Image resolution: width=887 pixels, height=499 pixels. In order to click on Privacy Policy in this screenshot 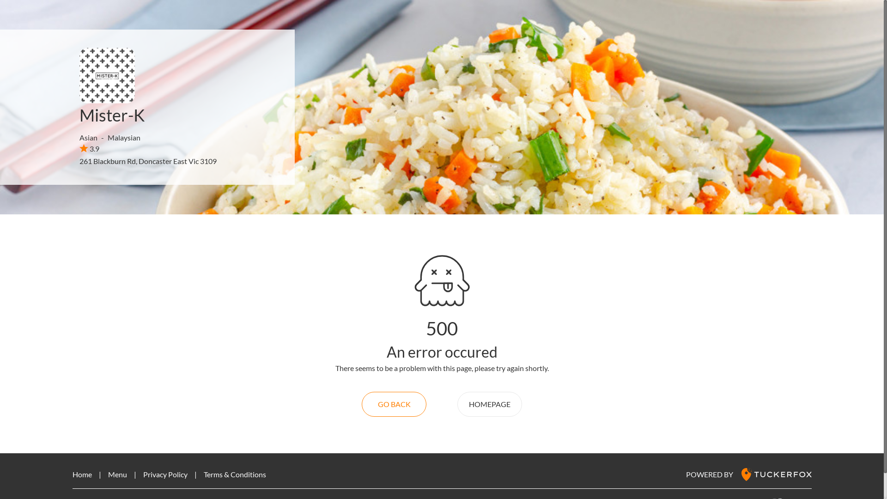, I will do `click(165, 474)`.